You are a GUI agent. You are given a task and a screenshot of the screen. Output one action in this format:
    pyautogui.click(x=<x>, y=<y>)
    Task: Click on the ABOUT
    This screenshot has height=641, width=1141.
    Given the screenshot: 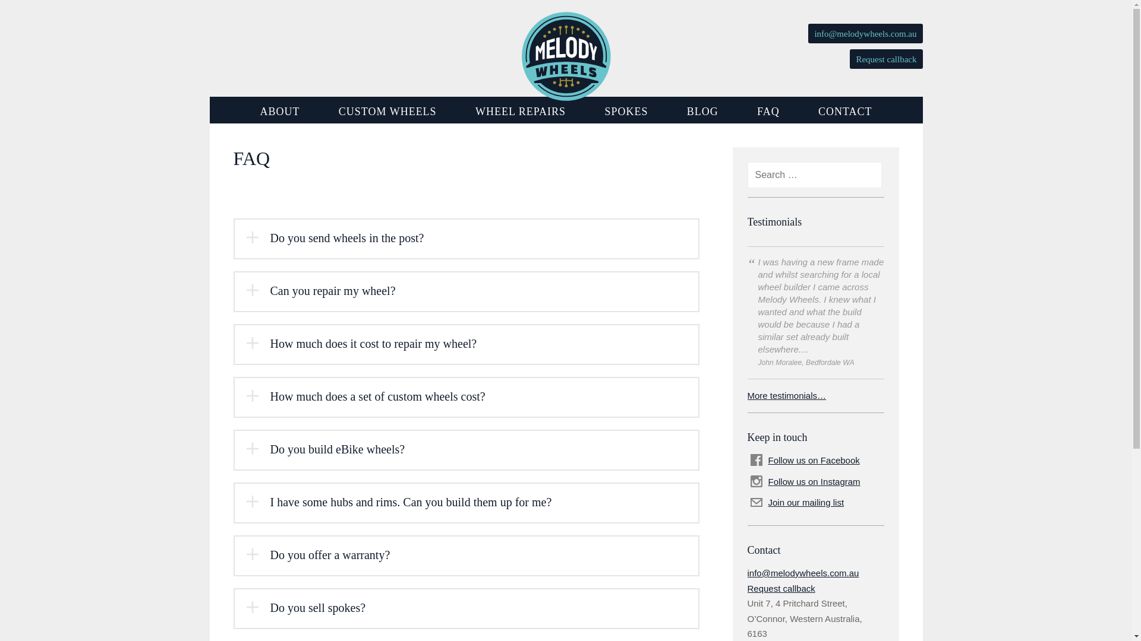 What is the action you would take?
    pyautogui.click(x=280, y=112)
    